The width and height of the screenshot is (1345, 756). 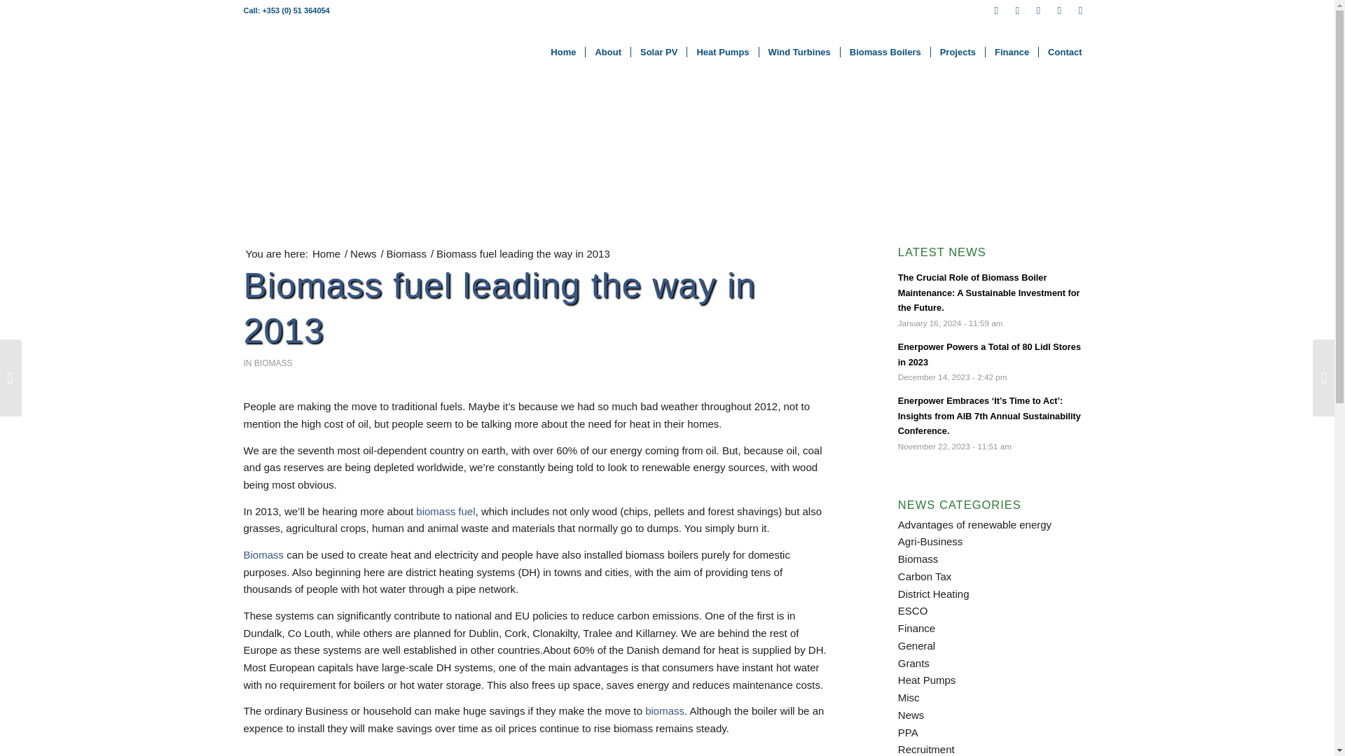 I want to click on Biomass fuel leading the way in 2013, so click(x=499, y=308).